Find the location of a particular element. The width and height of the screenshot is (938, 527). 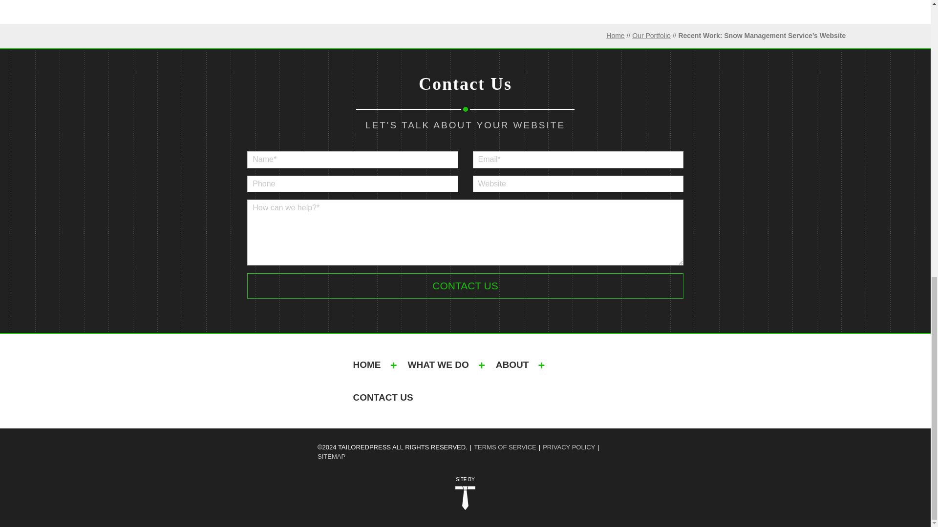

TailoredPress's sitemap is located at coordinates (331, 457).